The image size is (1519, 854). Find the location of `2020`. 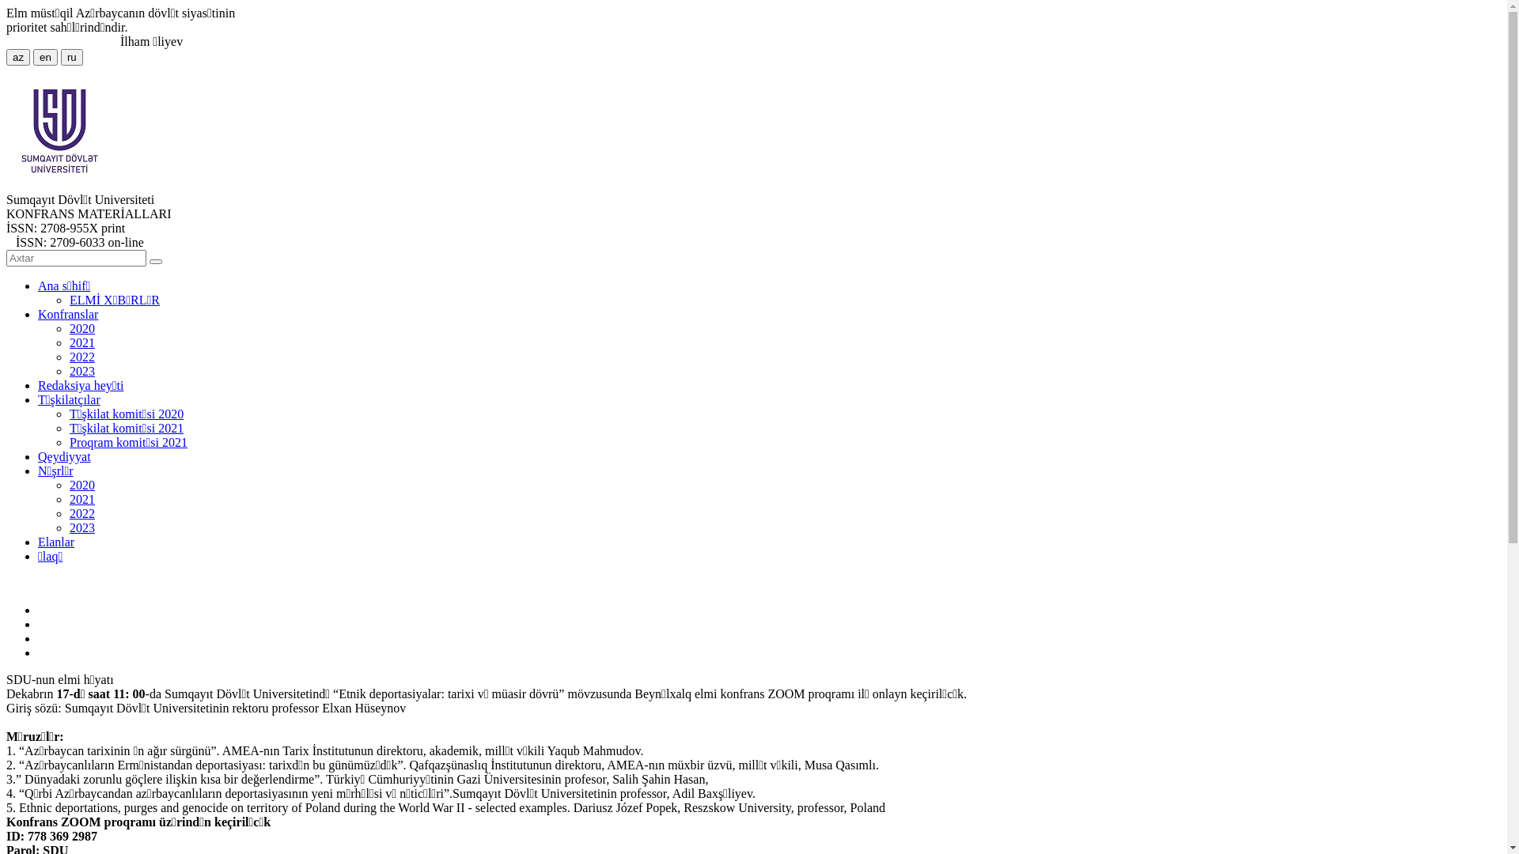

2020 is located at coordinates (82, 486).